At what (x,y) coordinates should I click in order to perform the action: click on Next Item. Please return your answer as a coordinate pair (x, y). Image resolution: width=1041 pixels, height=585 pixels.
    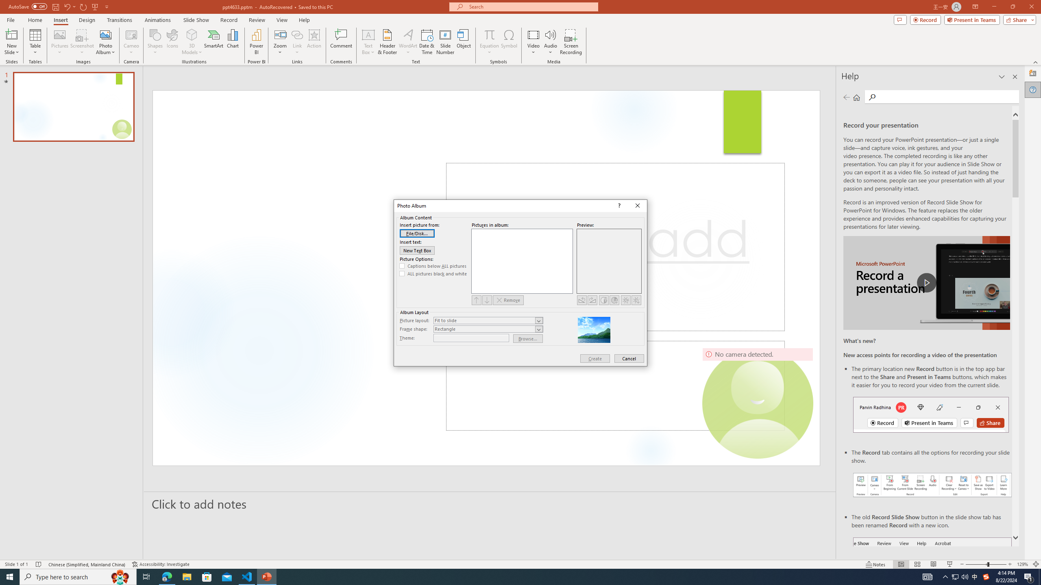
    Looking at the image, I should click on (487, 300).